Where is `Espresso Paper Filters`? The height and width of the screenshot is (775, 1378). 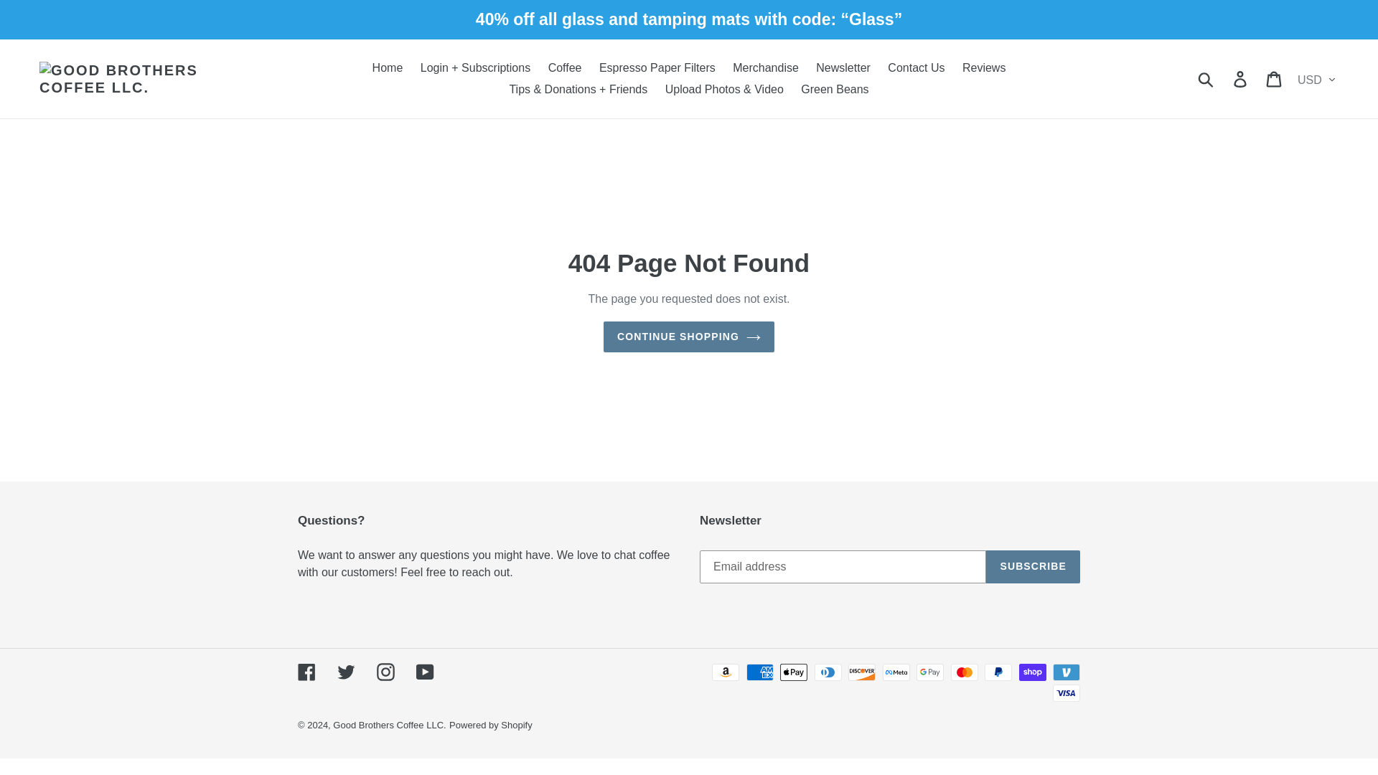
Espresso Paper Filters is located at coordinates (657, 67).